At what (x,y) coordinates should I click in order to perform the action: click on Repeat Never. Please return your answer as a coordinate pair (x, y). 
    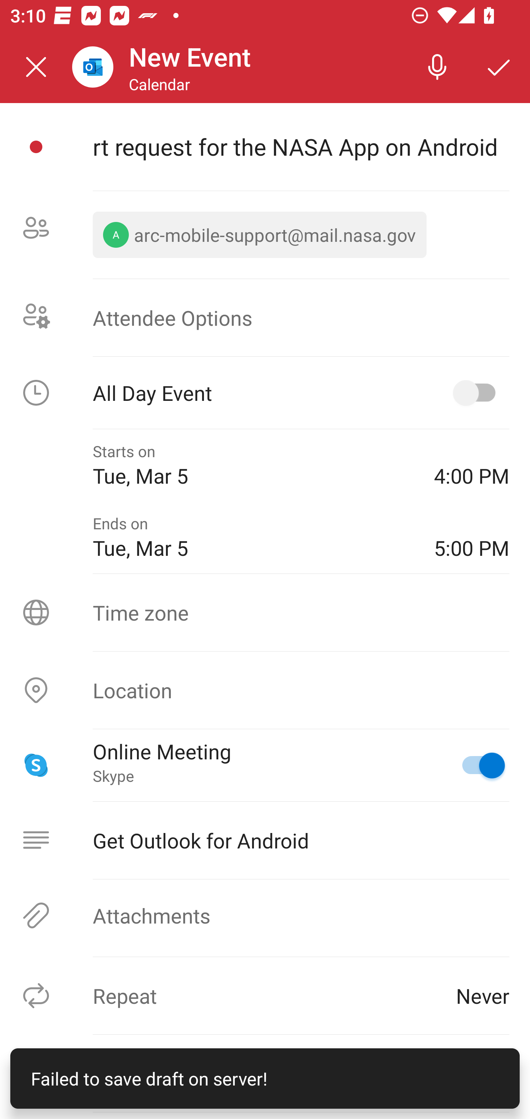
    Looking at the image, I should click on (265, 995).